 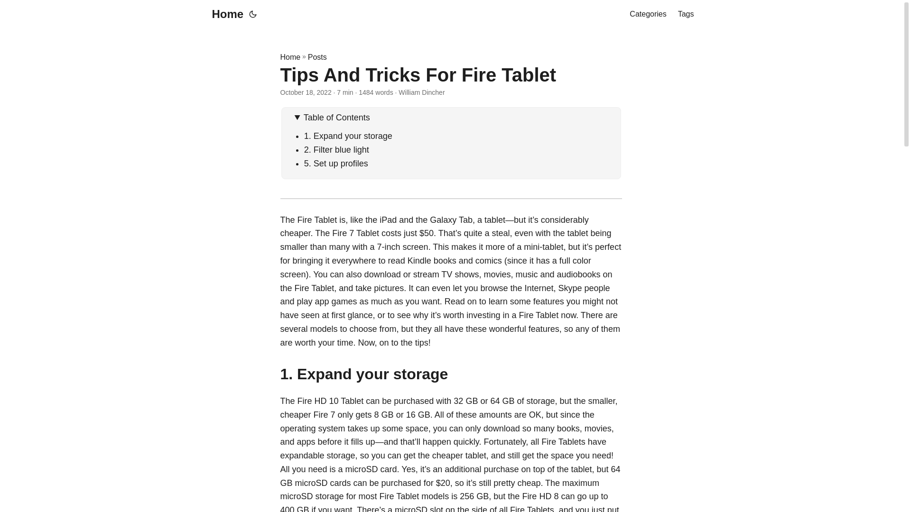 What do you see at coordinates (686, 14) in the screenshot?
I see `Tags` at bounding box center [686, 14].